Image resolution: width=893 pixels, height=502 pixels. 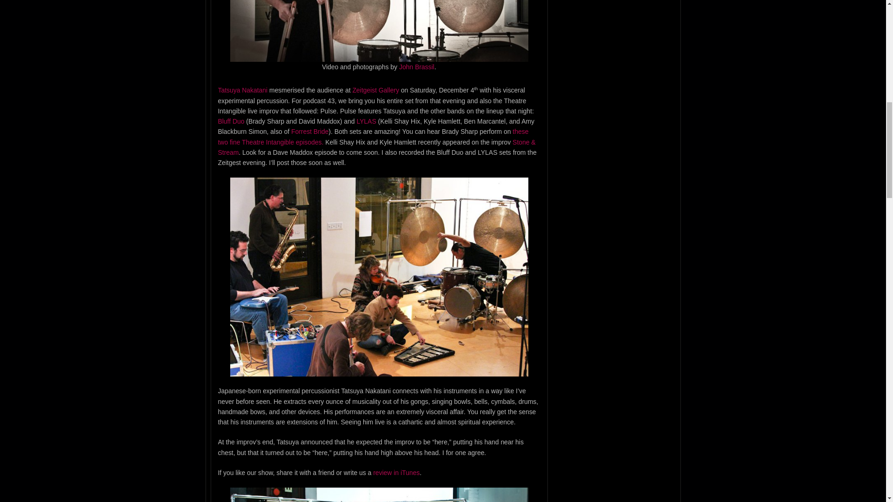 What do you see at coordinates (242, 90) in the screenshot?
I see `Tatsuya Nakatani` at bounding box center [242, 90].